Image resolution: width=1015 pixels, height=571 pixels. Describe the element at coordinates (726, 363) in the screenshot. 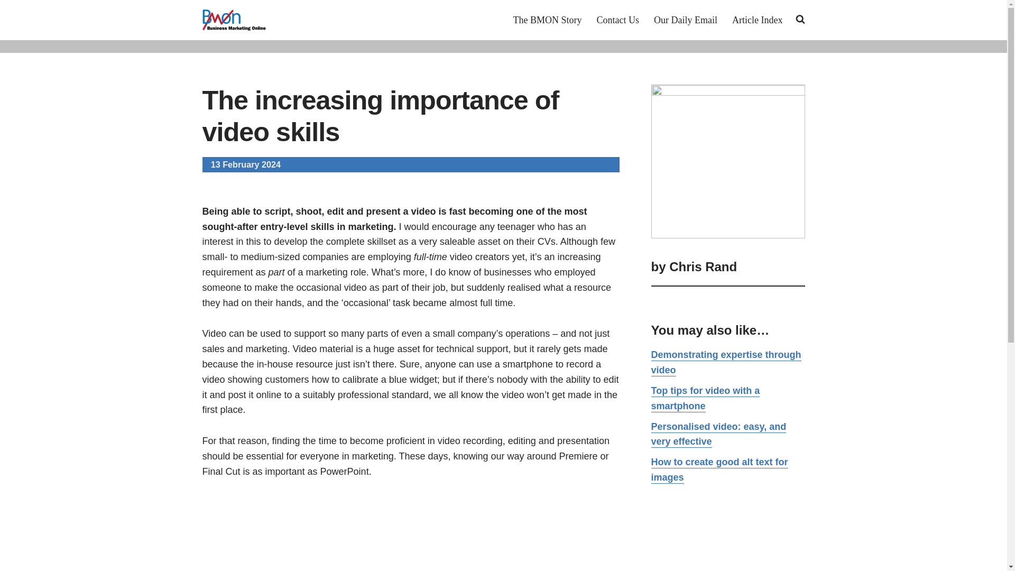

I see `Demonstrating expertise through video` at that location.